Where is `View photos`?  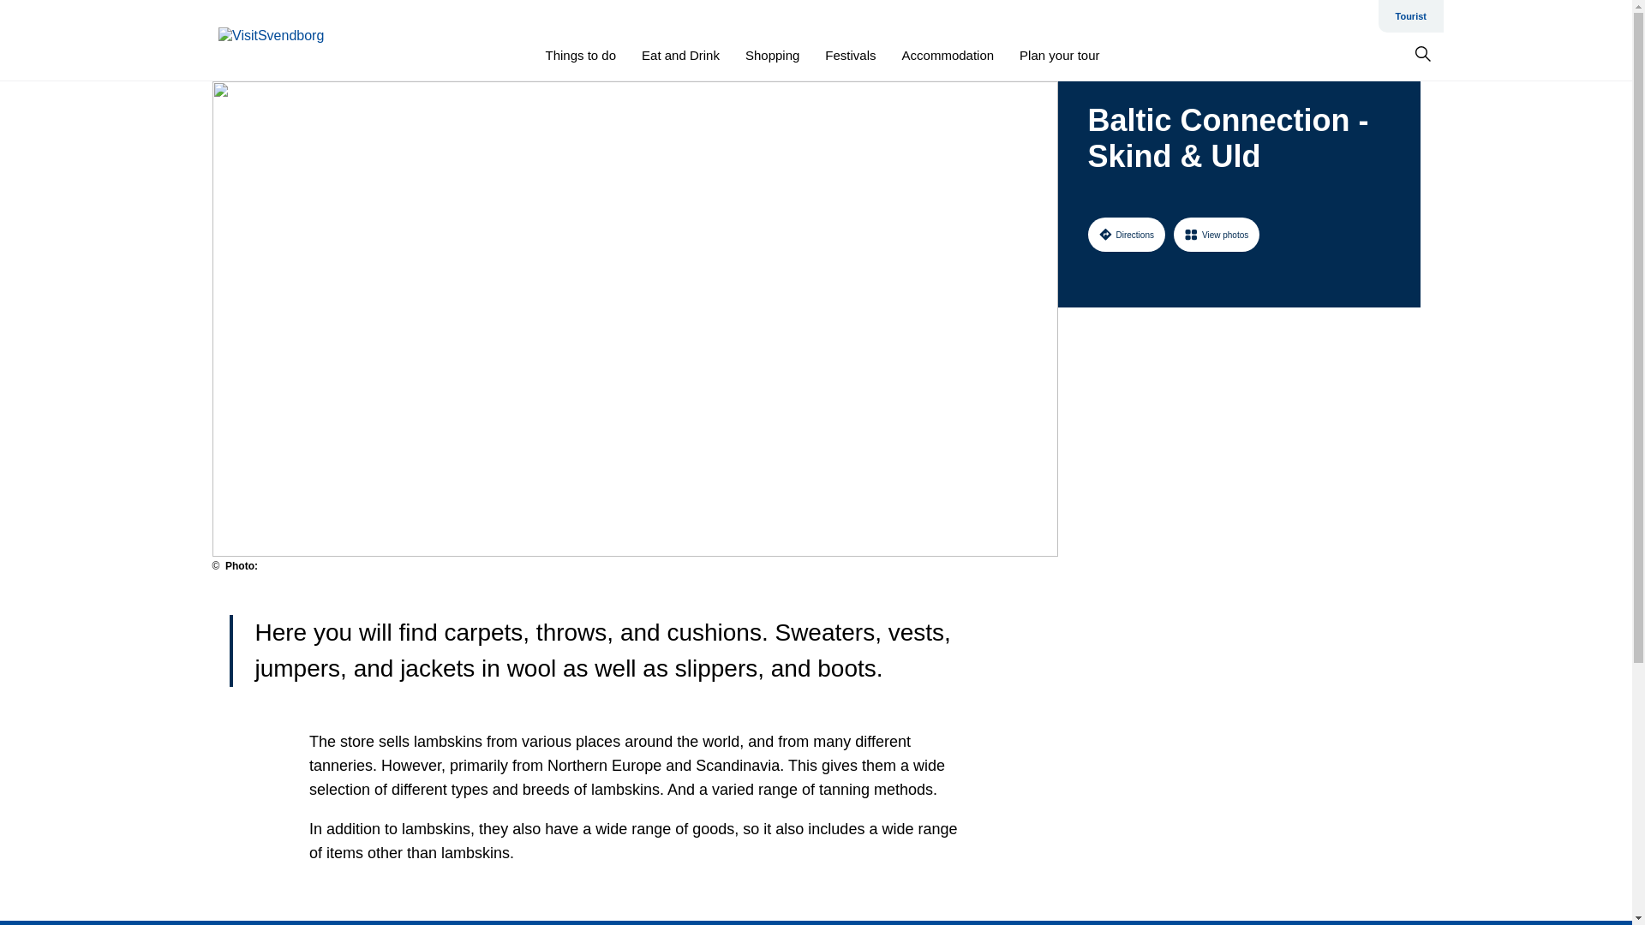 View photos is located at coordinates (1217, 234).